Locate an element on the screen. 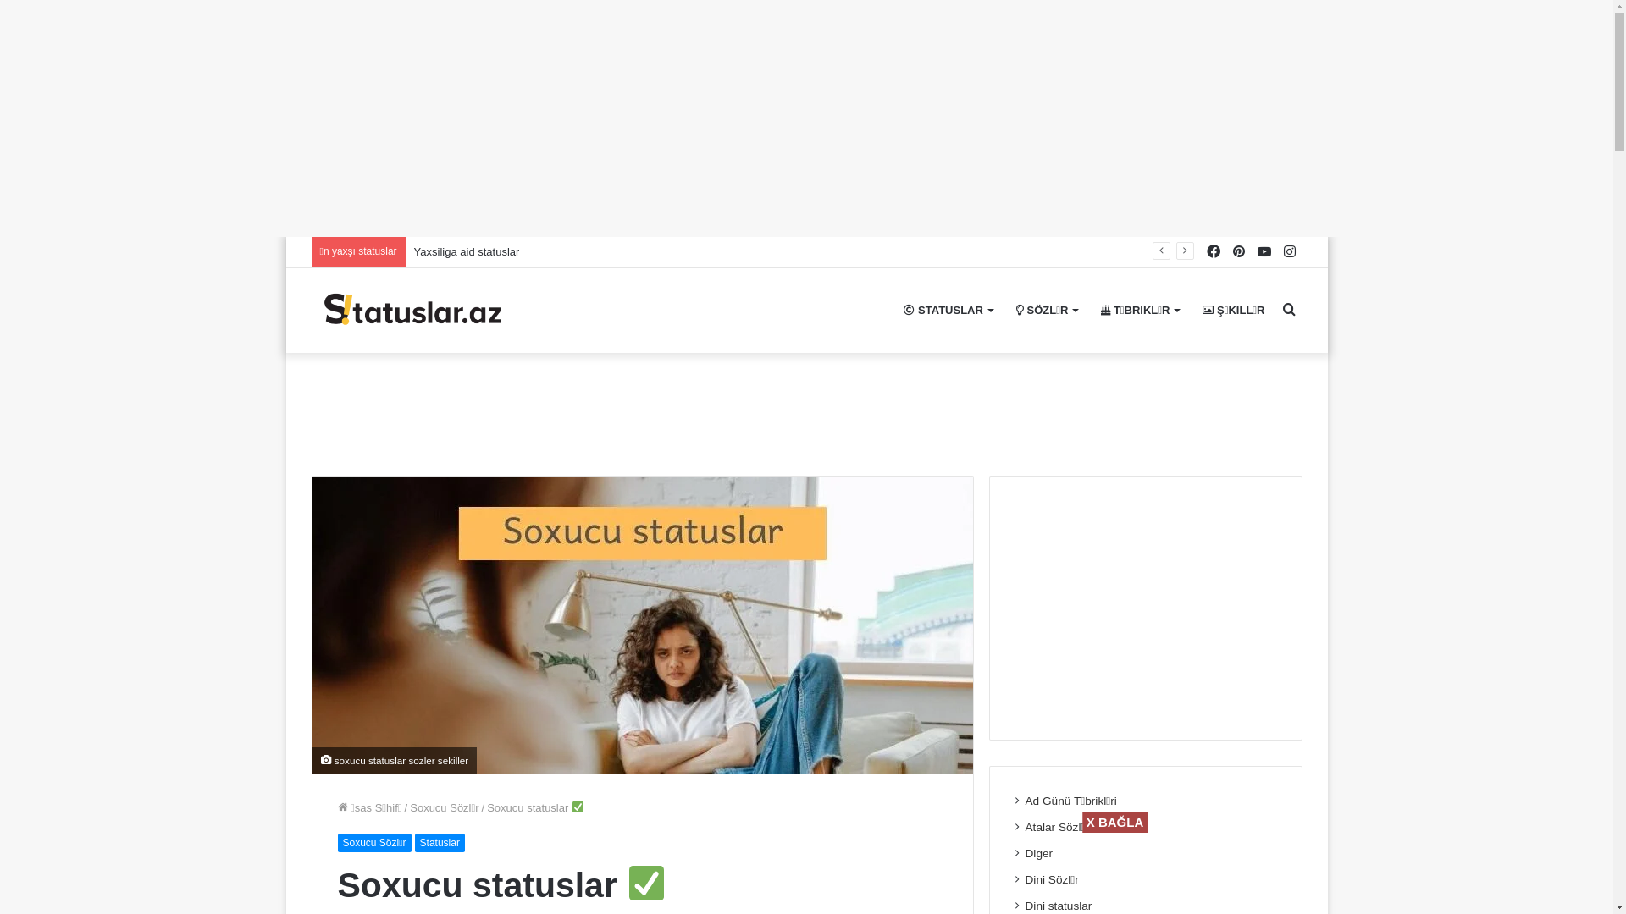 The width and height of the screenshot is (1626, 914). Facebook is located at coordinates (1214, 252).